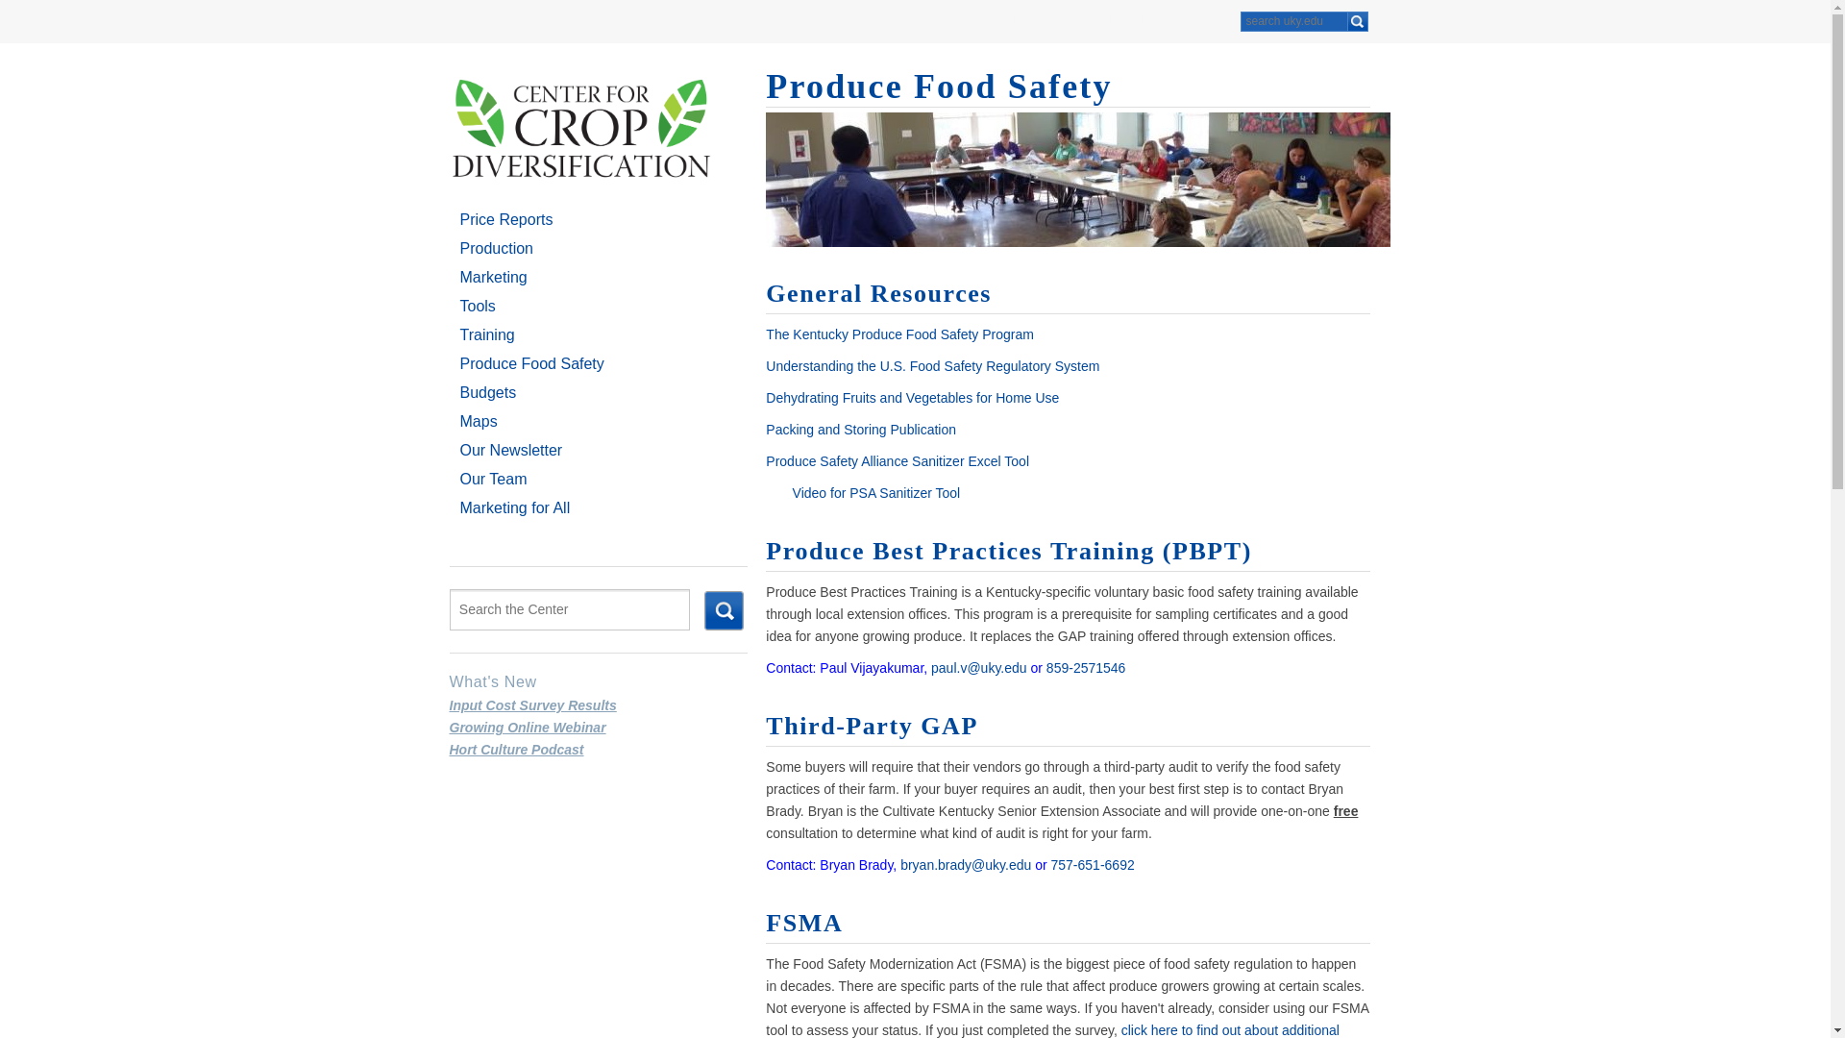 This screenshot has width=1845, height=1038. I want to click on SEARCH, so click(1204, 20).